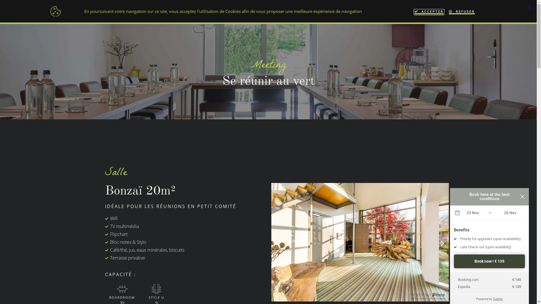 This screenshot has height=304, width=541. Describe the element at coordinates (496, 10) in the screenshot. I see `EN` at that location.